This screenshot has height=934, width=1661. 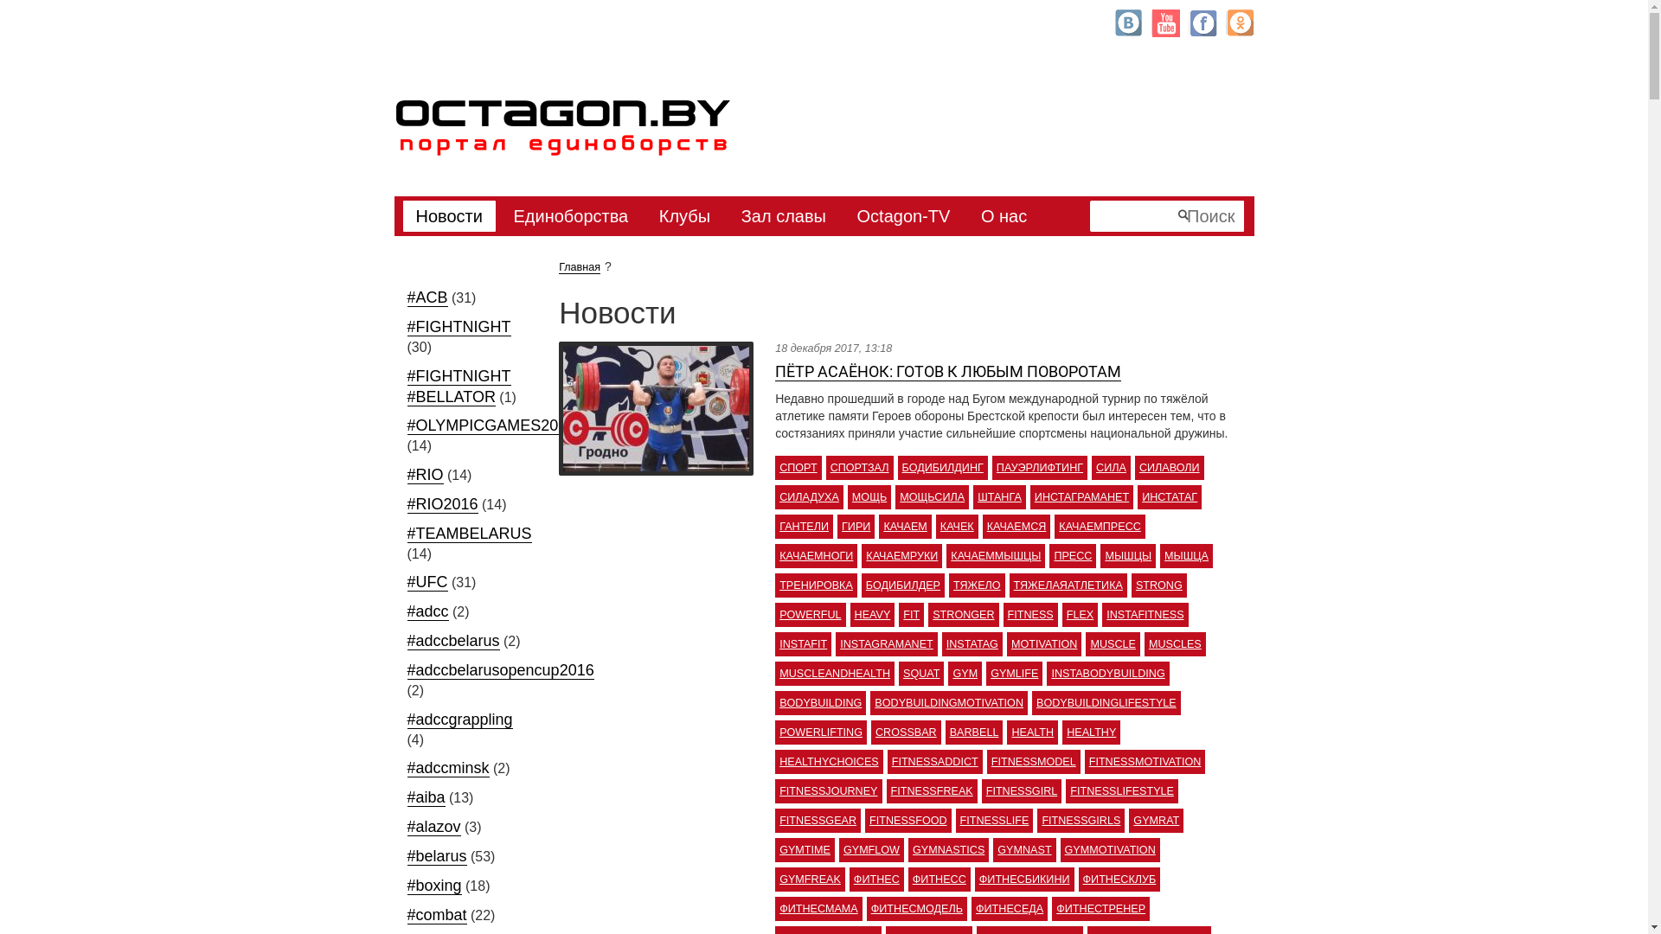 What do you see at coordinates (948, 850) in the screenshot?
I see `GYMNASTICS` at bounding box center [948, 850].